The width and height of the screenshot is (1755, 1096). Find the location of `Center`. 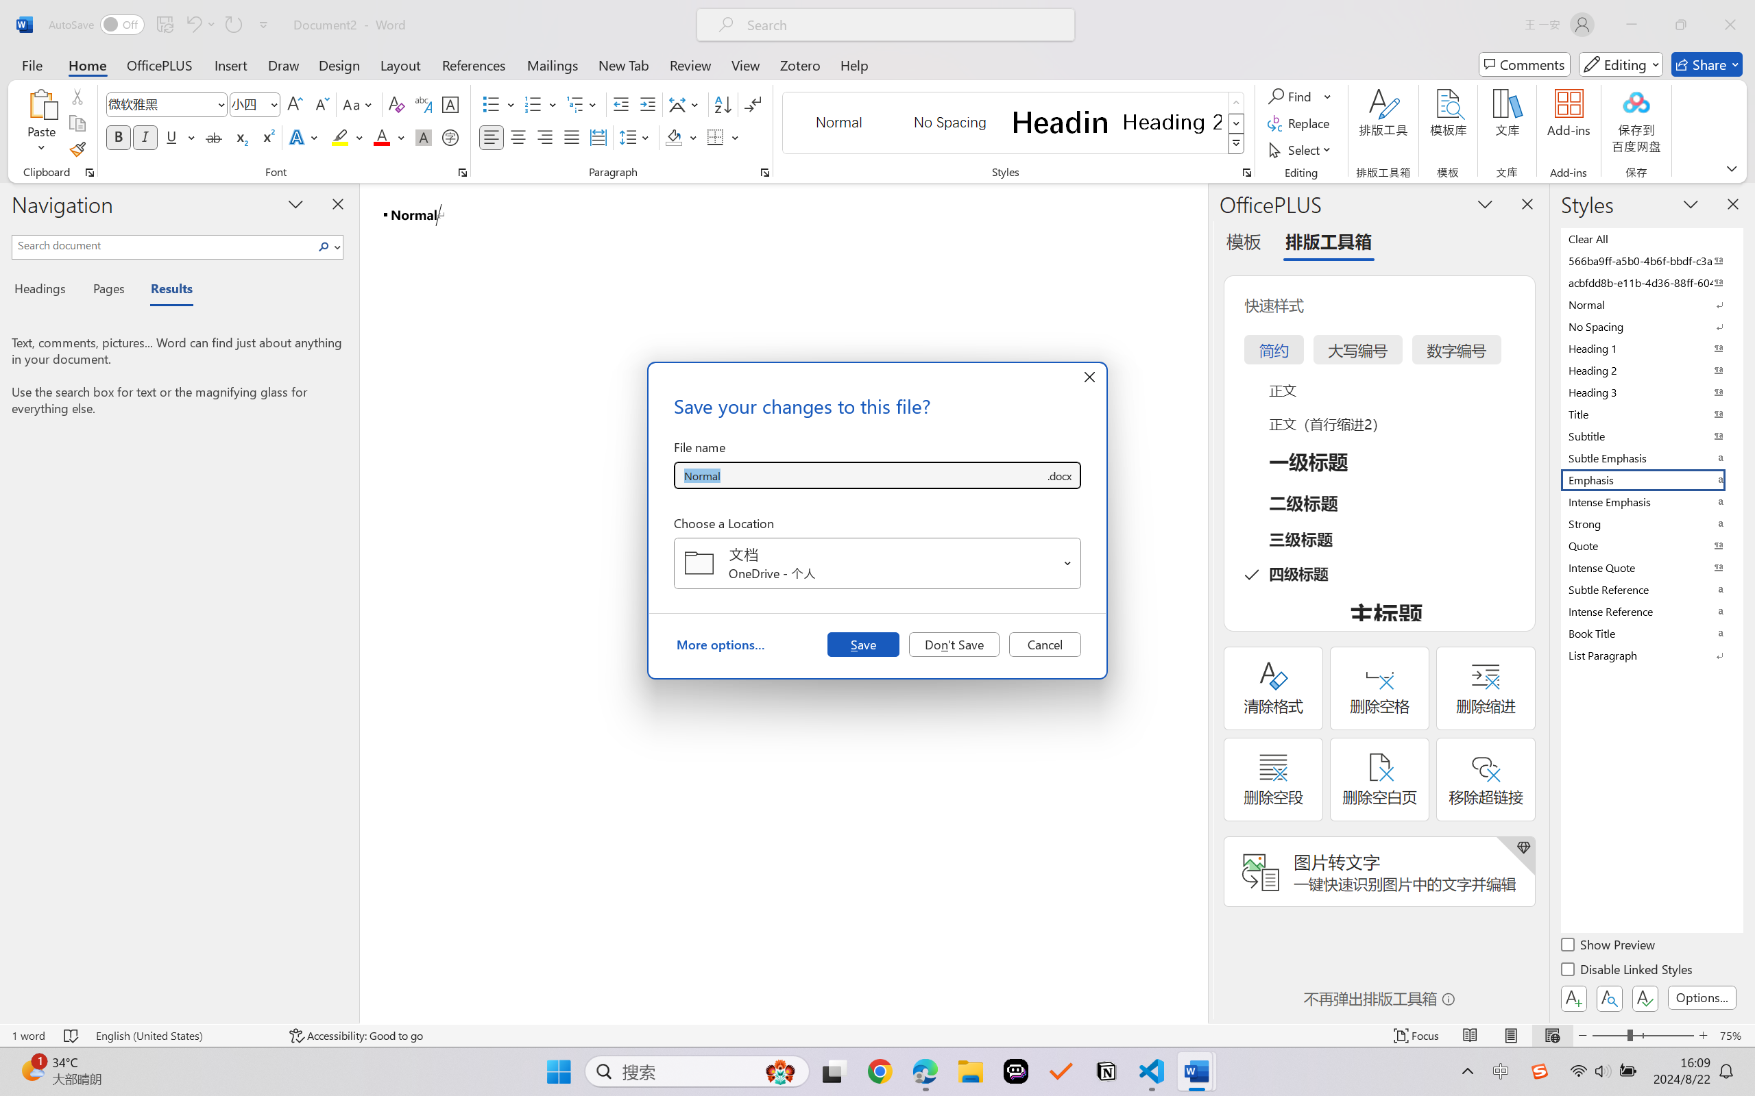

Center is located at coordinates (518, 137).